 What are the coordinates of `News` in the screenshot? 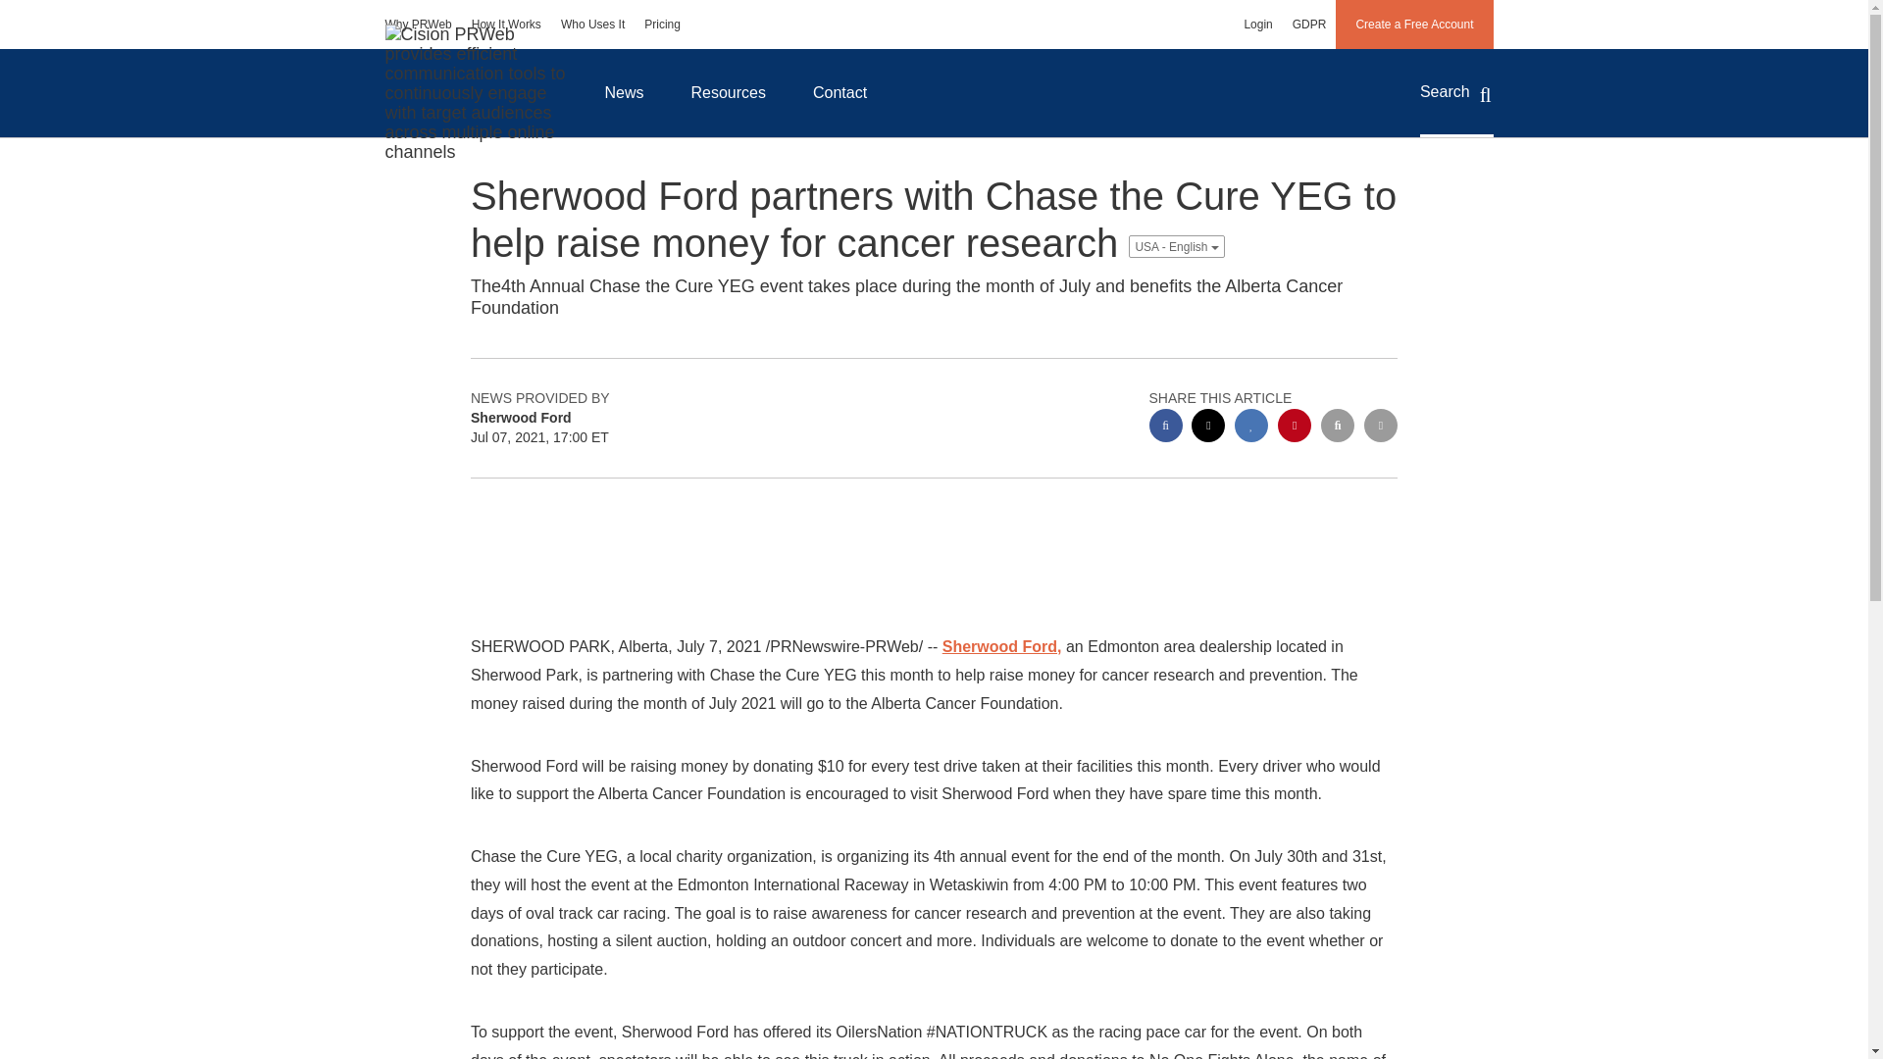 It's located at (623, 92).